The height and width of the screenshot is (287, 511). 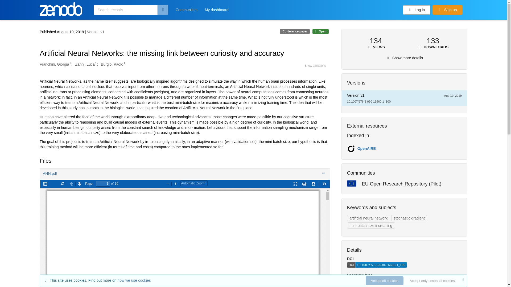 I want to click on mini-batch size increasing, so click(x=371, y=225).